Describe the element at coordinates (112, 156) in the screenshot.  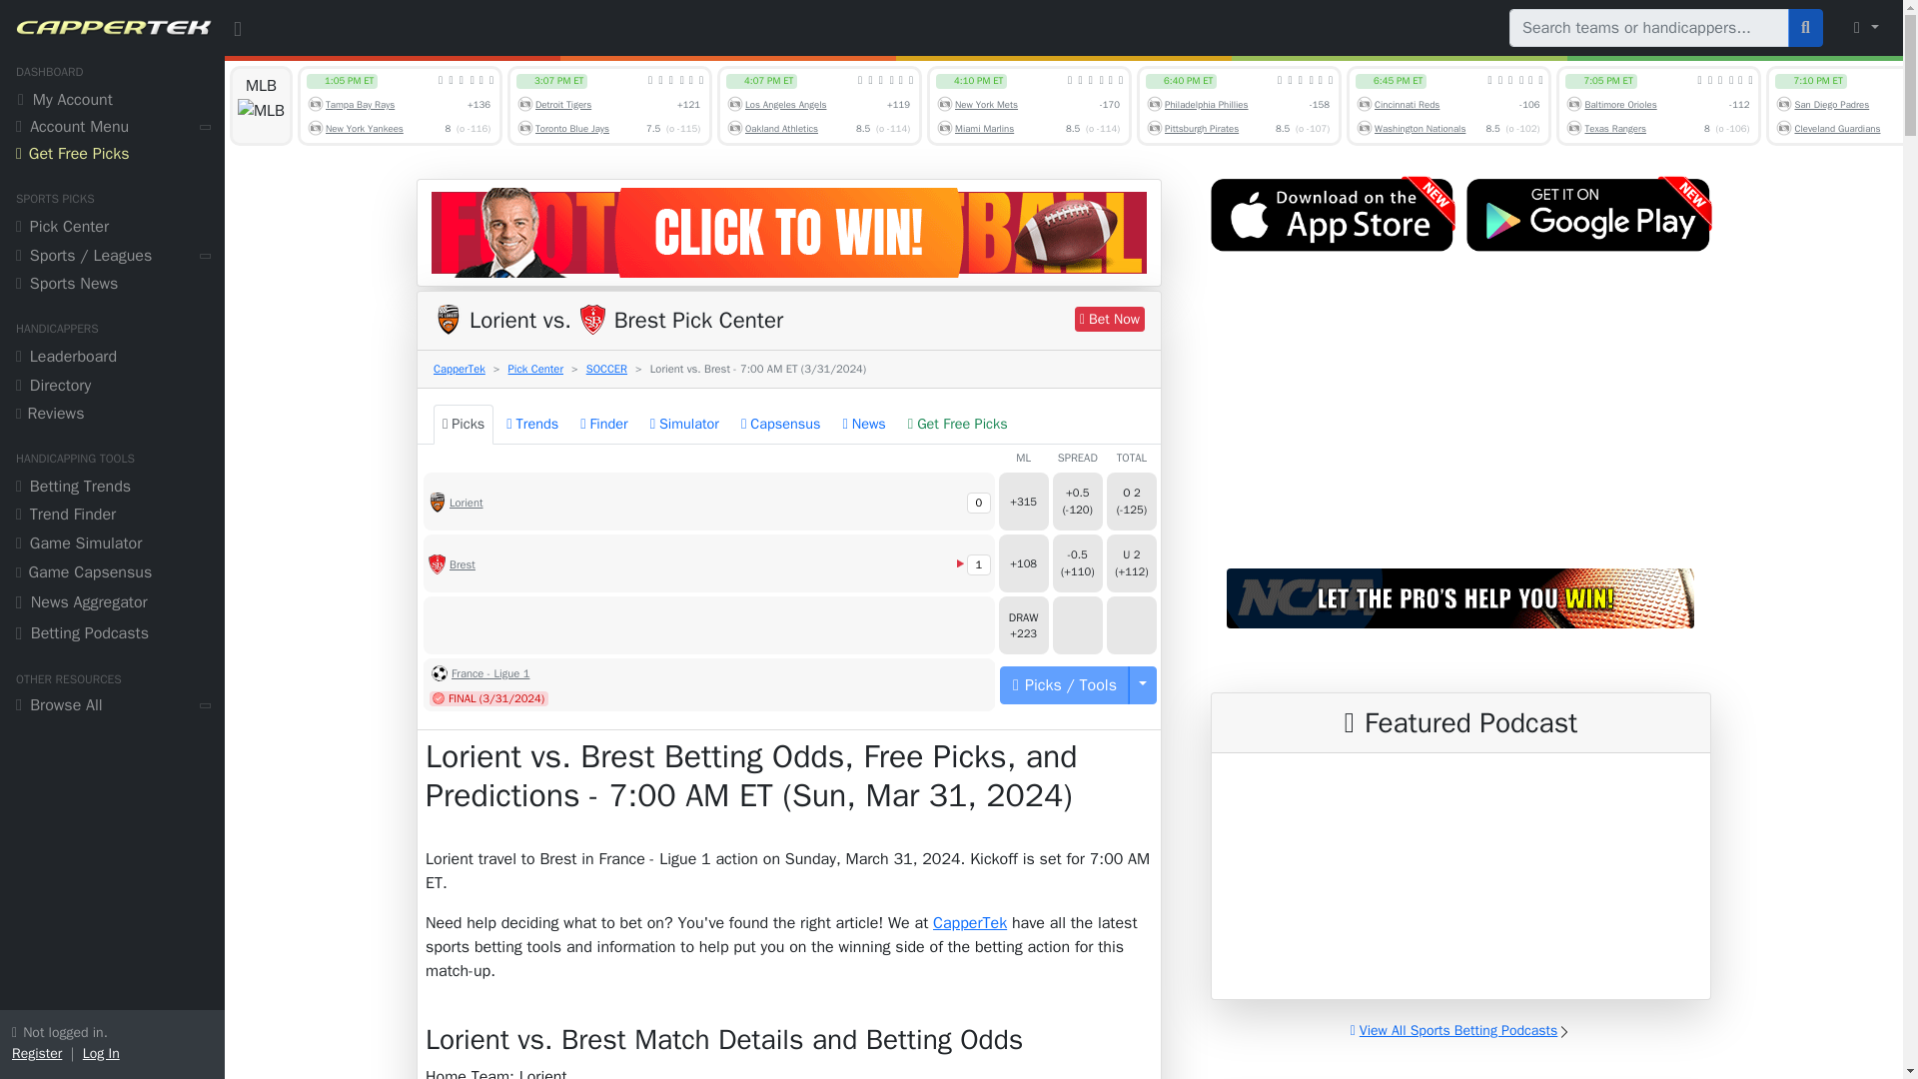
I see `Get Free Picks` at that location.